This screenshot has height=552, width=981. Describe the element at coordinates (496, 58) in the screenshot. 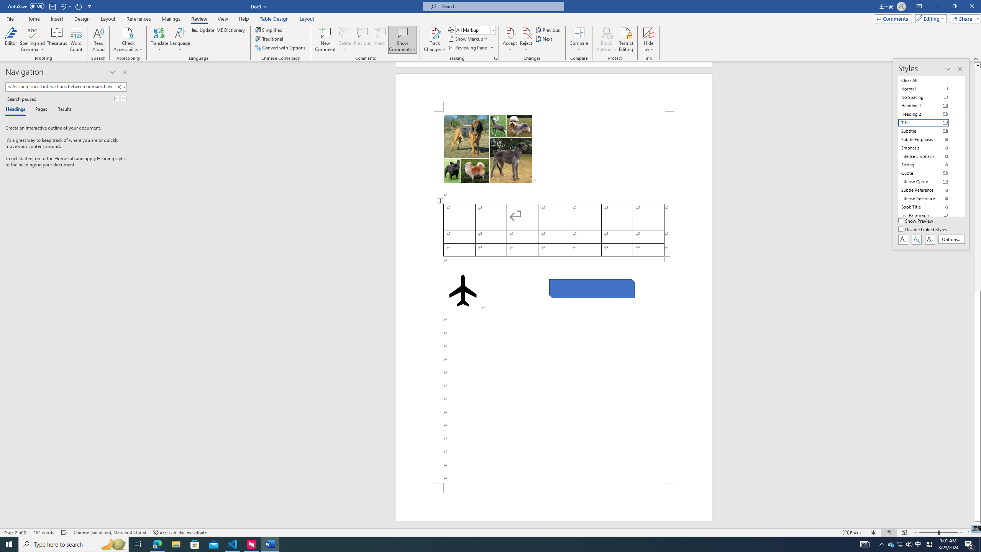

I see `Change Tracking Options...` at that location.